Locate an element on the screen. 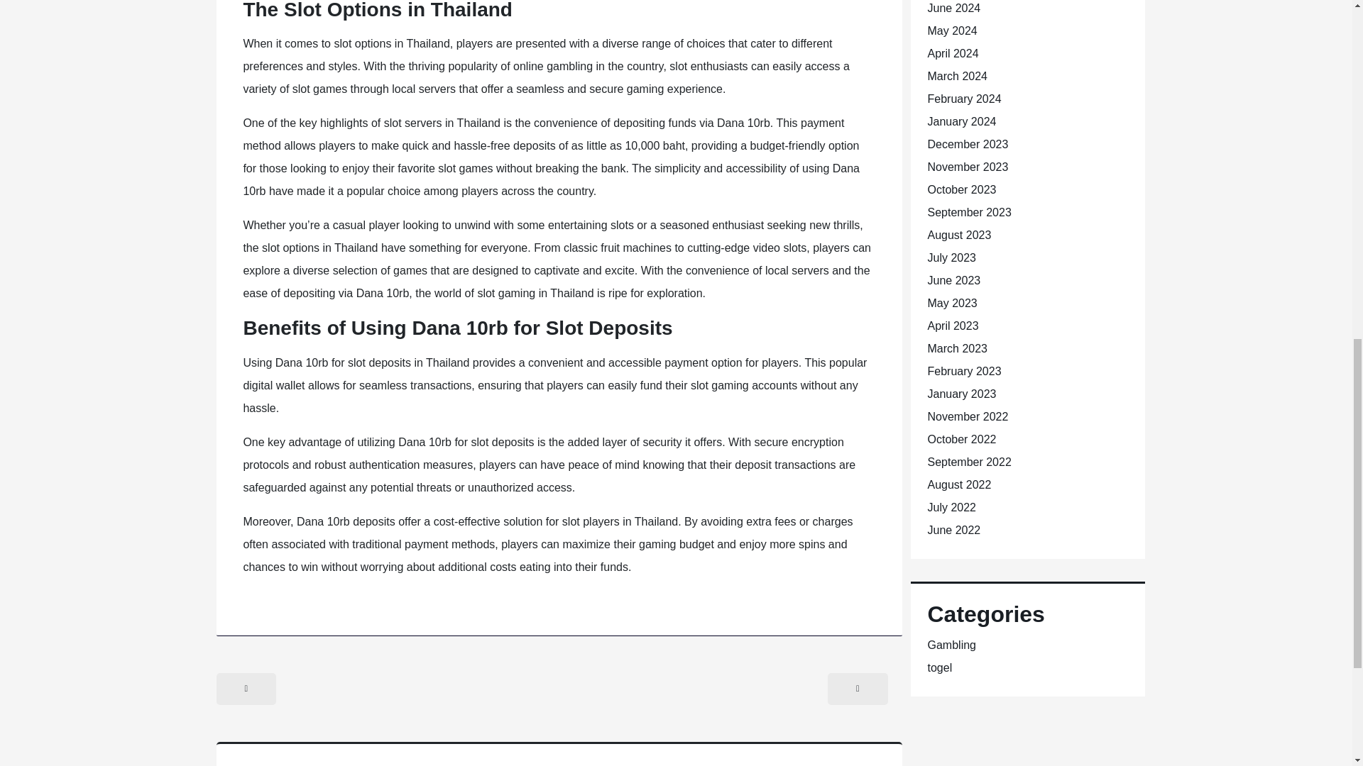  January 2024 is located at coordinates (961, 122).